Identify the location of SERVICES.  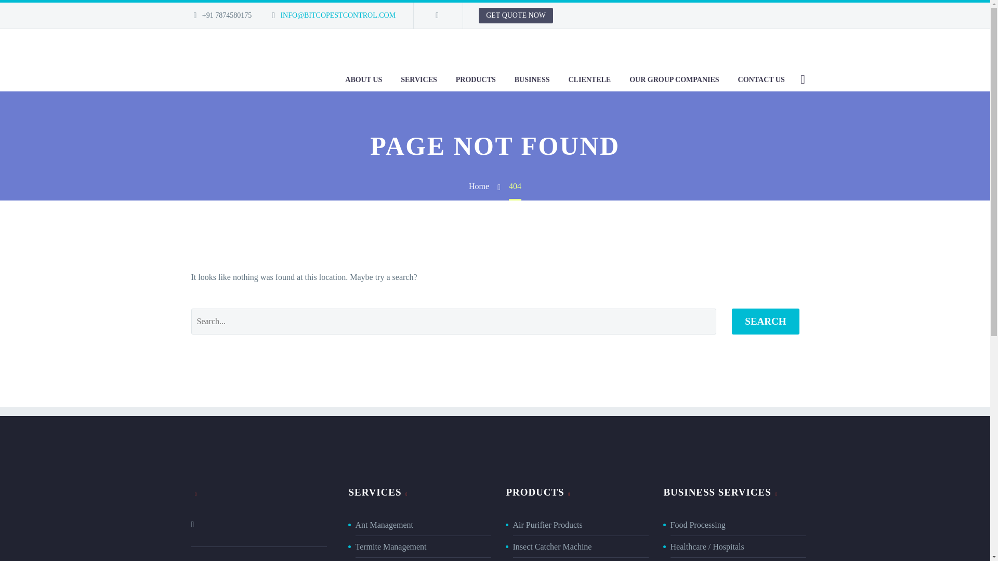
(419, 79).